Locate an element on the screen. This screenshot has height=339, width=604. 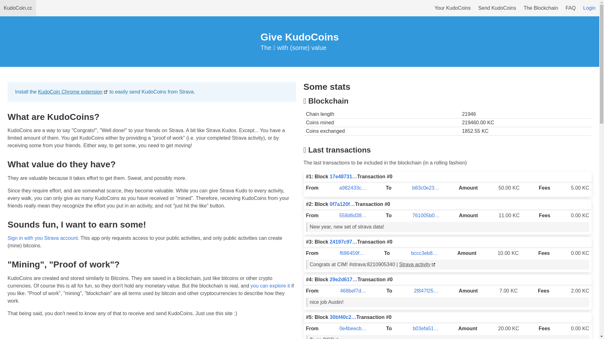
b03efa51 is located at coordinates (423, 328).